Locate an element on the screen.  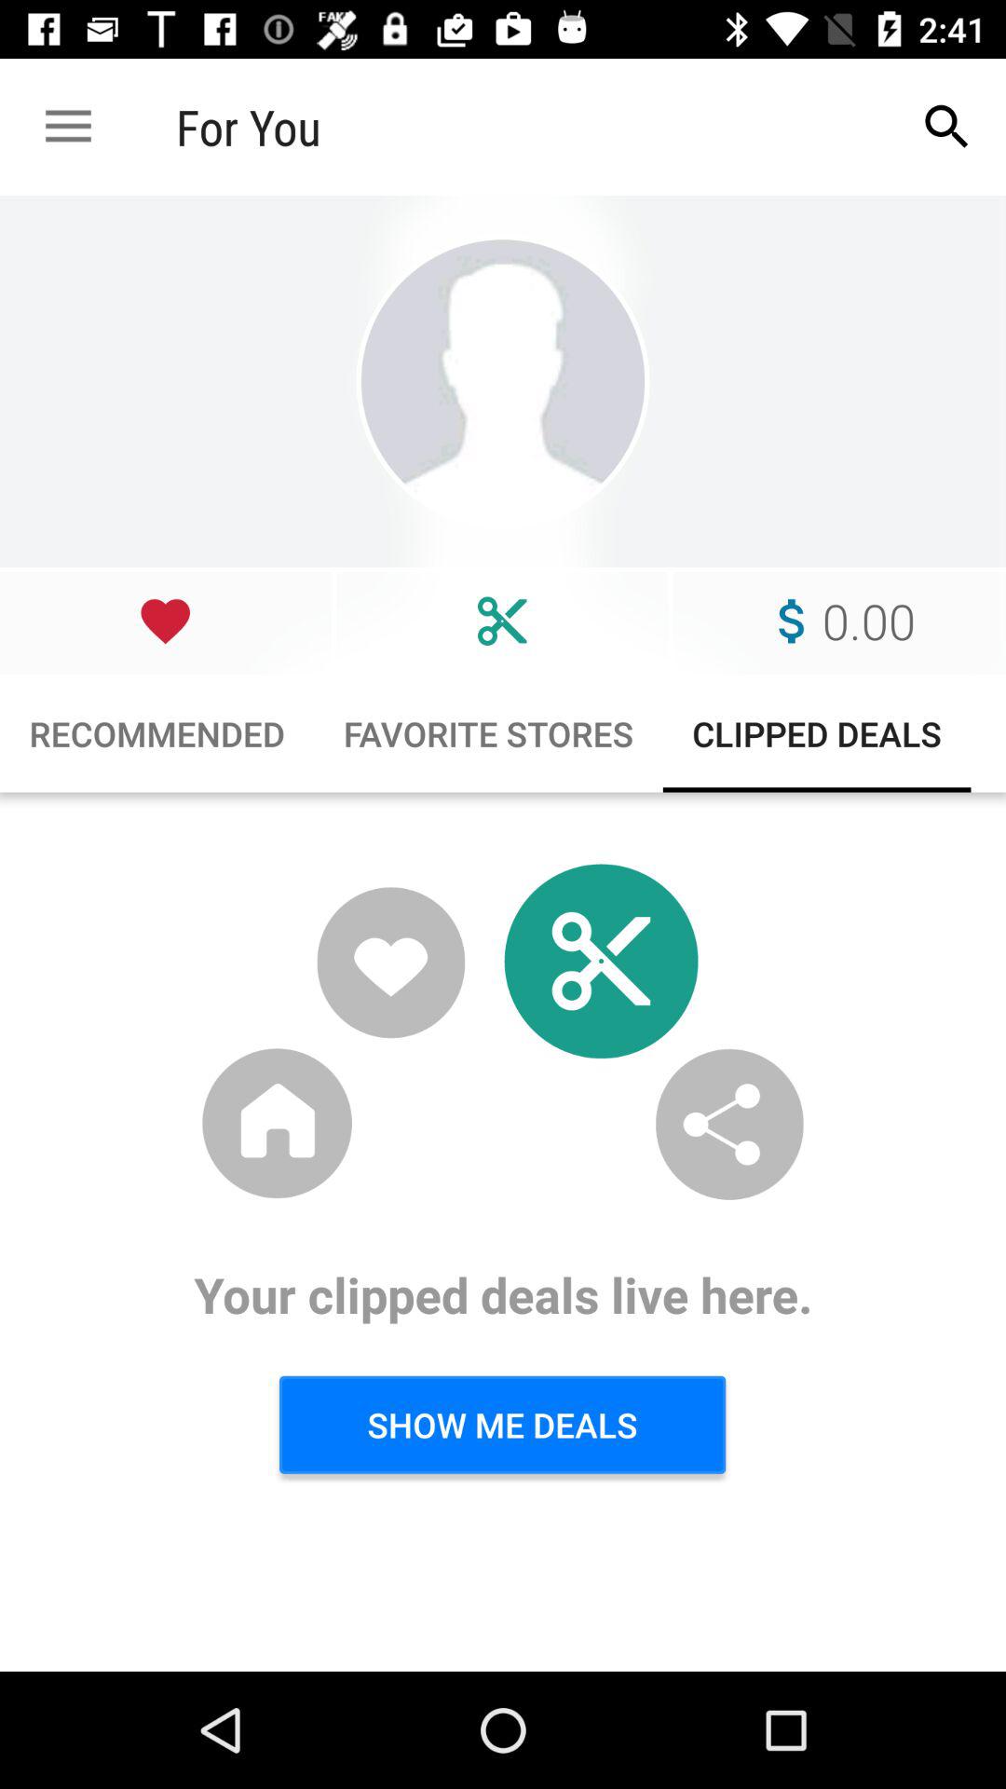
press the icon next to for you is located at coordinates (68, 127).